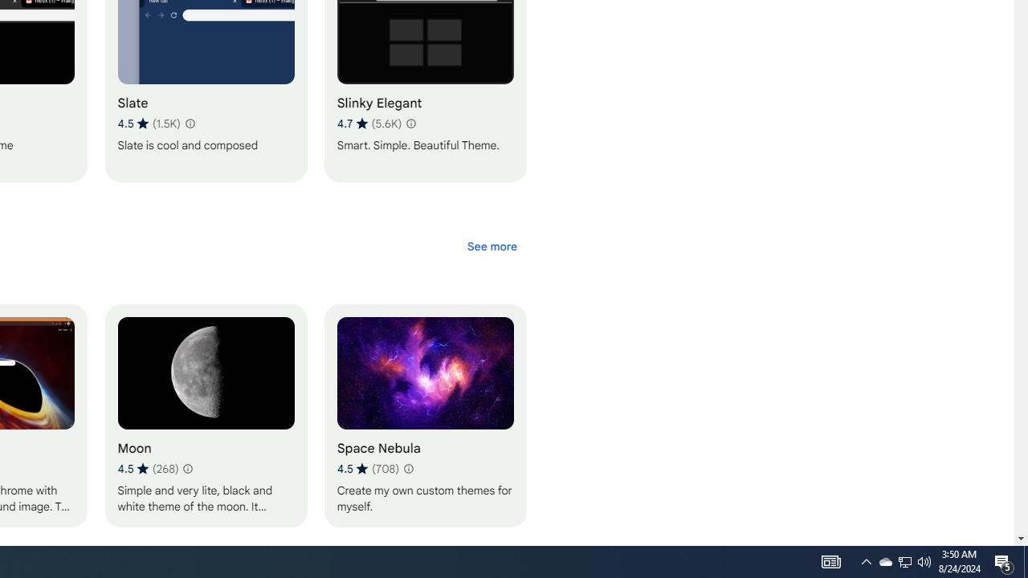 Image resolution: width=1028 pixels, height=578 pixels. Describe the element at coordinates (206, 415) in the screenshot. I see `Moon` at that location.